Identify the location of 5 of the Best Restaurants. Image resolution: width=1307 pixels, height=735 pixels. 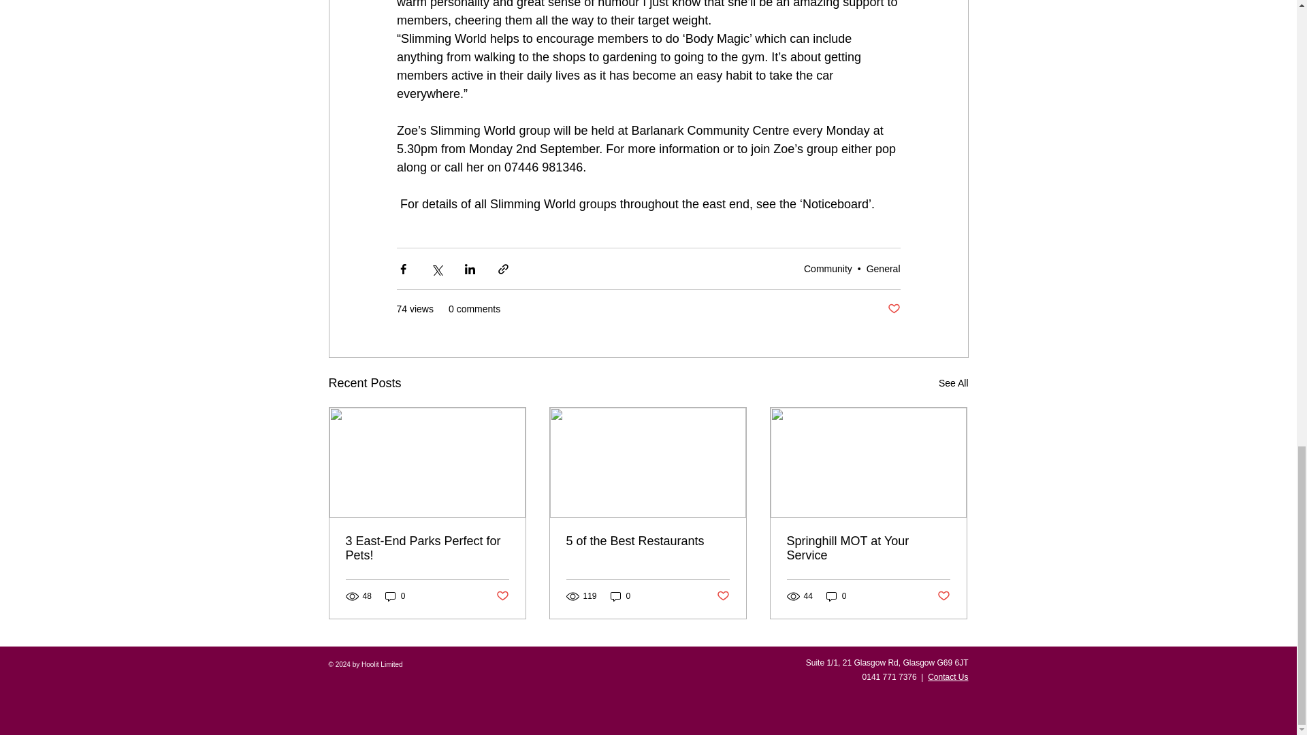
(647, 541).